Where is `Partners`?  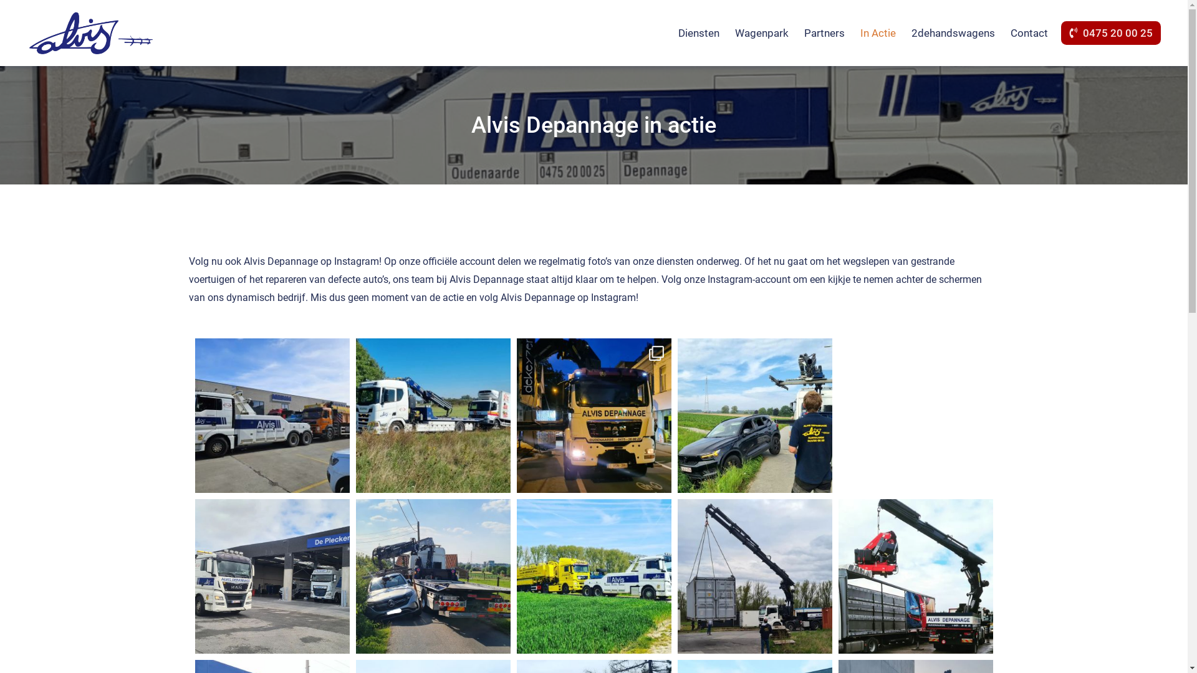
Partners is located at coordinates (824, 33).